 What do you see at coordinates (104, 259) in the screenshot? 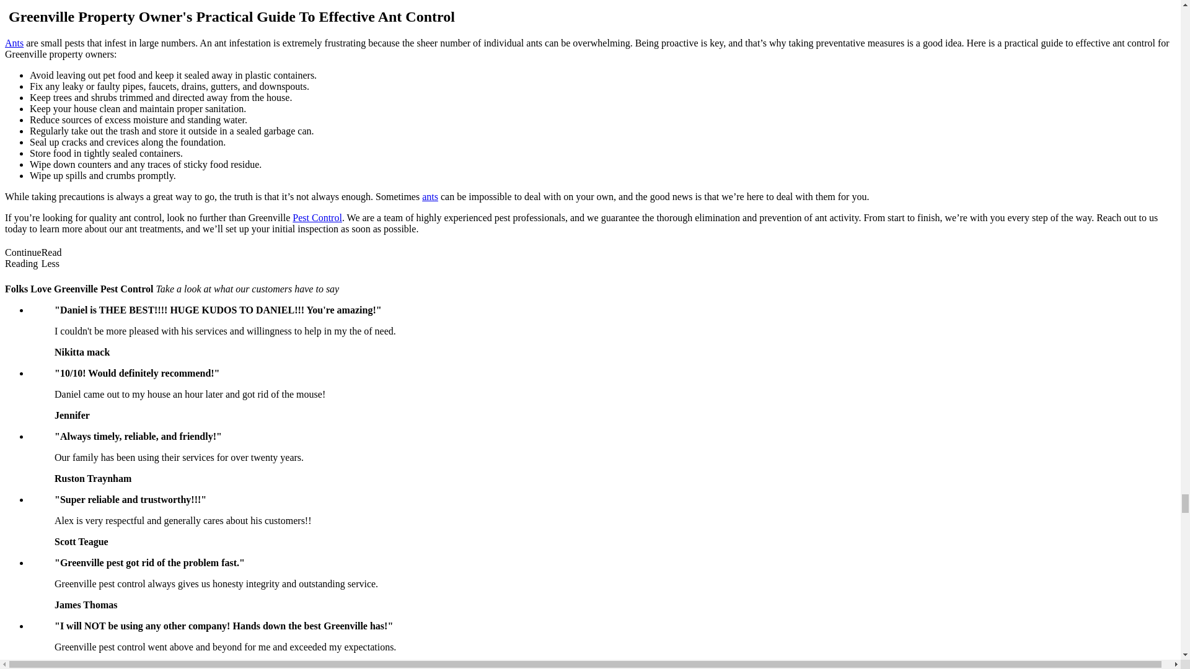
I see `Close` at bounding box center [104, 259].